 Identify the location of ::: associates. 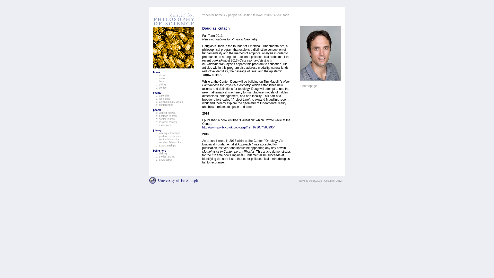
(163, 125).